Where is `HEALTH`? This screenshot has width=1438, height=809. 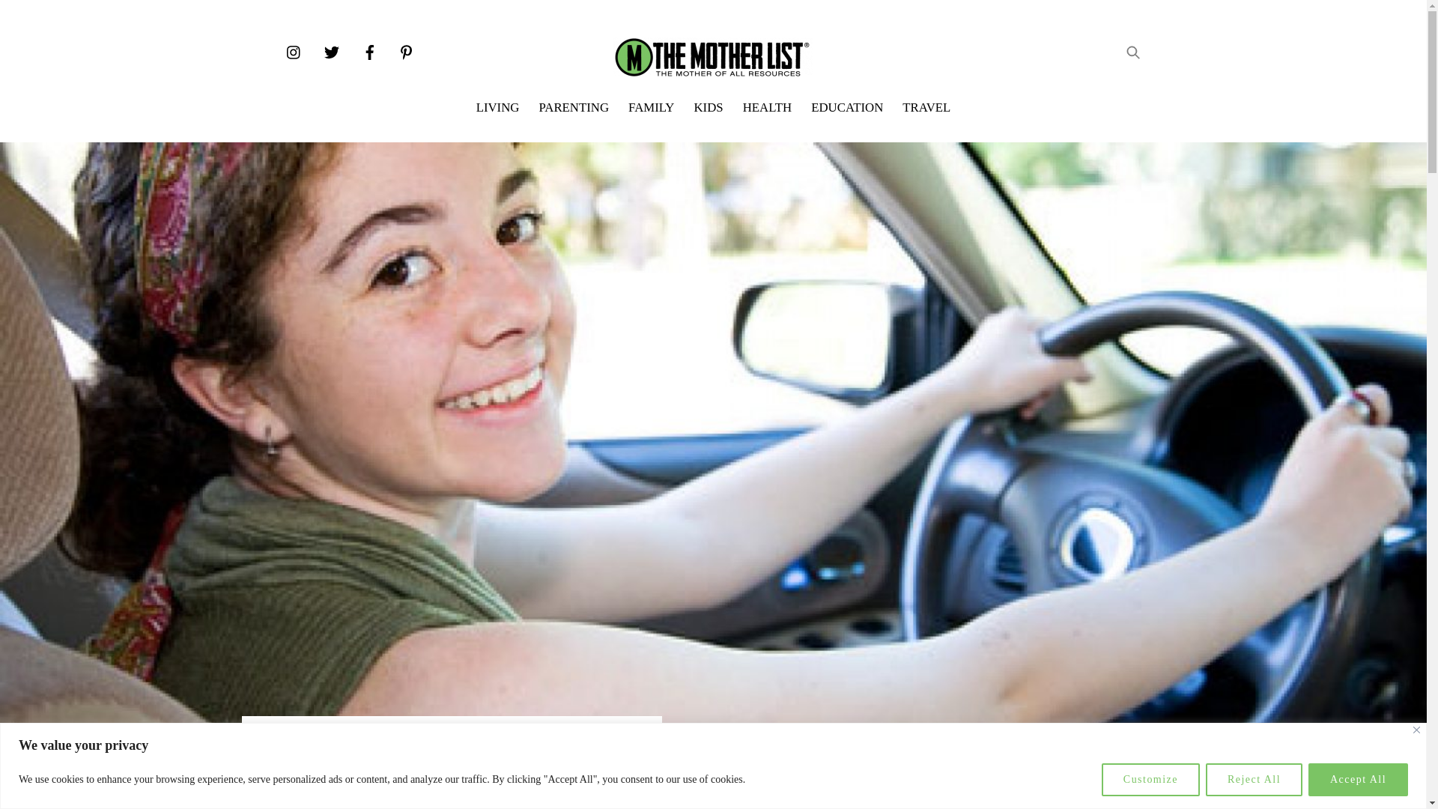 HEALTH is located at coordinates (767, 108).